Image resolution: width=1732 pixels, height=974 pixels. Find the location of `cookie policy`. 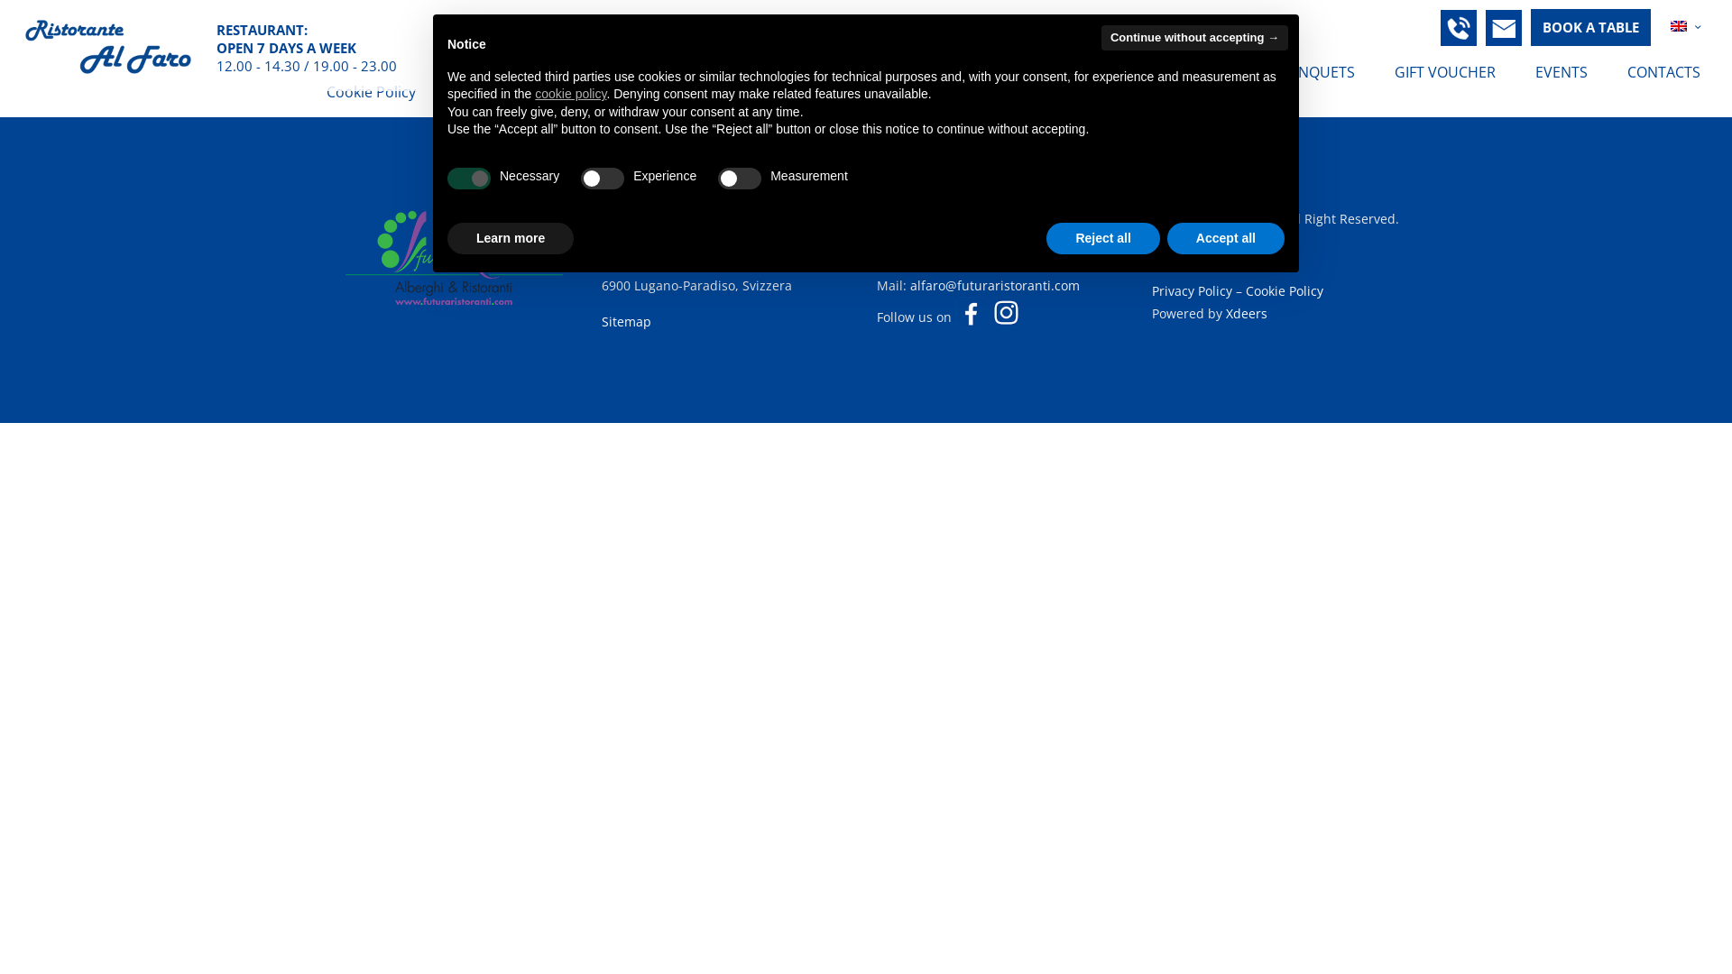

cookie policy is located at coordinates (570, 94).